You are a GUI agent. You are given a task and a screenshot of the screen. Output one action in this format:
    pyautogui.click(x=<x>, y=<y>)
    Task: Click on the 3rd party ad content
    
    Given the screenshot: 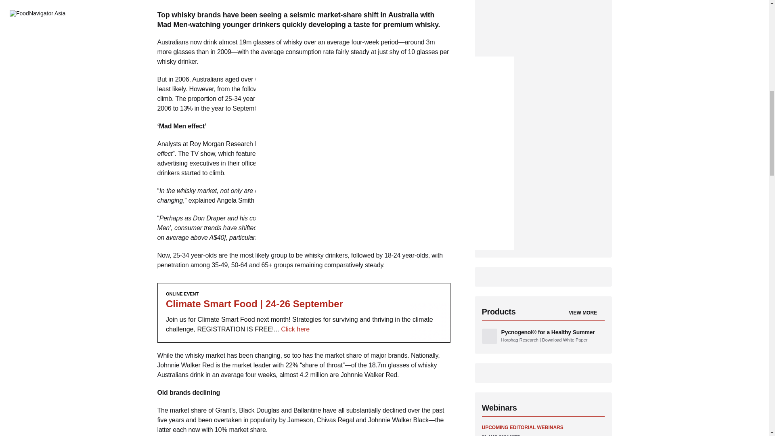 What is the action you would take?
    pyautogui.click(x=304, y=312)
    